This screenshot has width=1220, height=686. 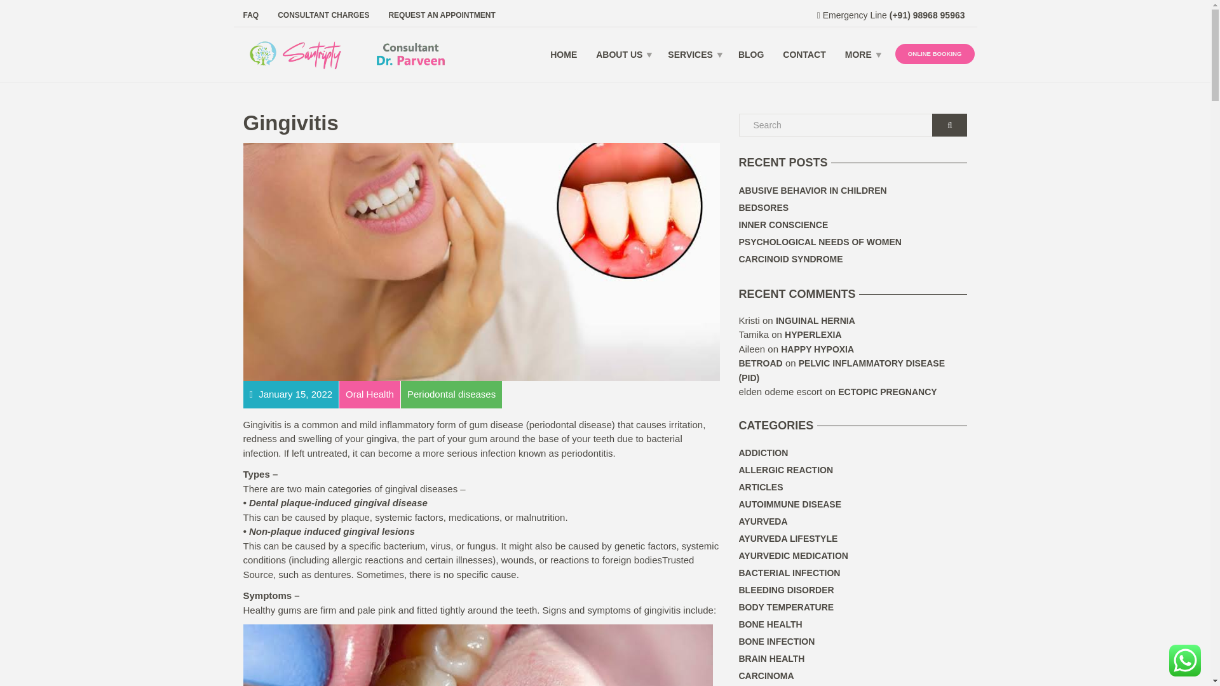 I want to click on HOME, so click(x=563, y=55).